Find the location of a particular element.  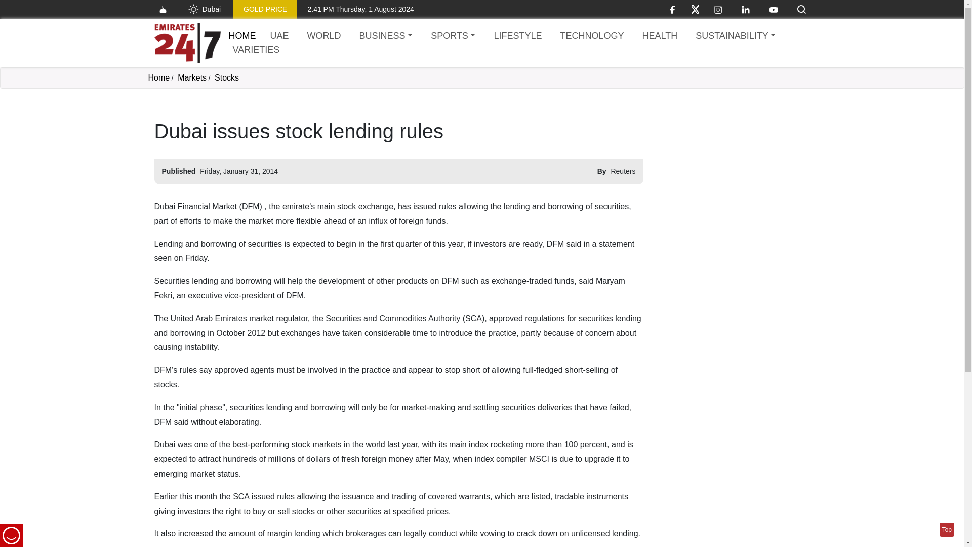

Home is located at coordinates (192, 77).